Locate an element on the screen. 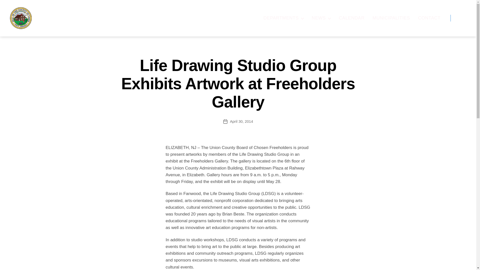 This screenshot has width=480, height=270. CALENDAR is located at coordinates (351, 18).